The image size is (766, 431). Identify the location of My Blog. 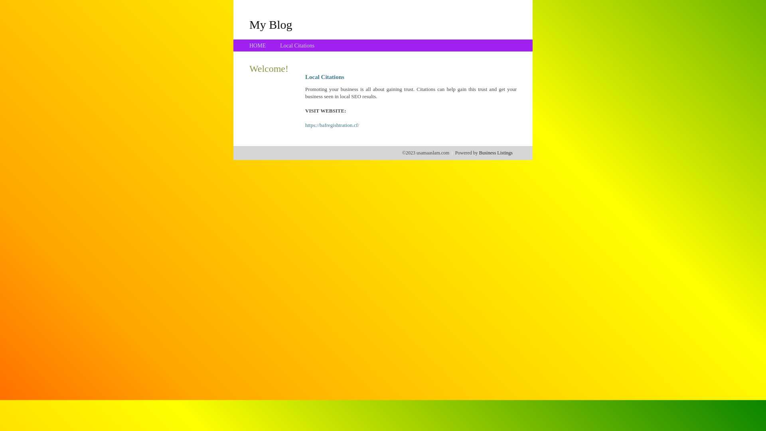
(271, 24).